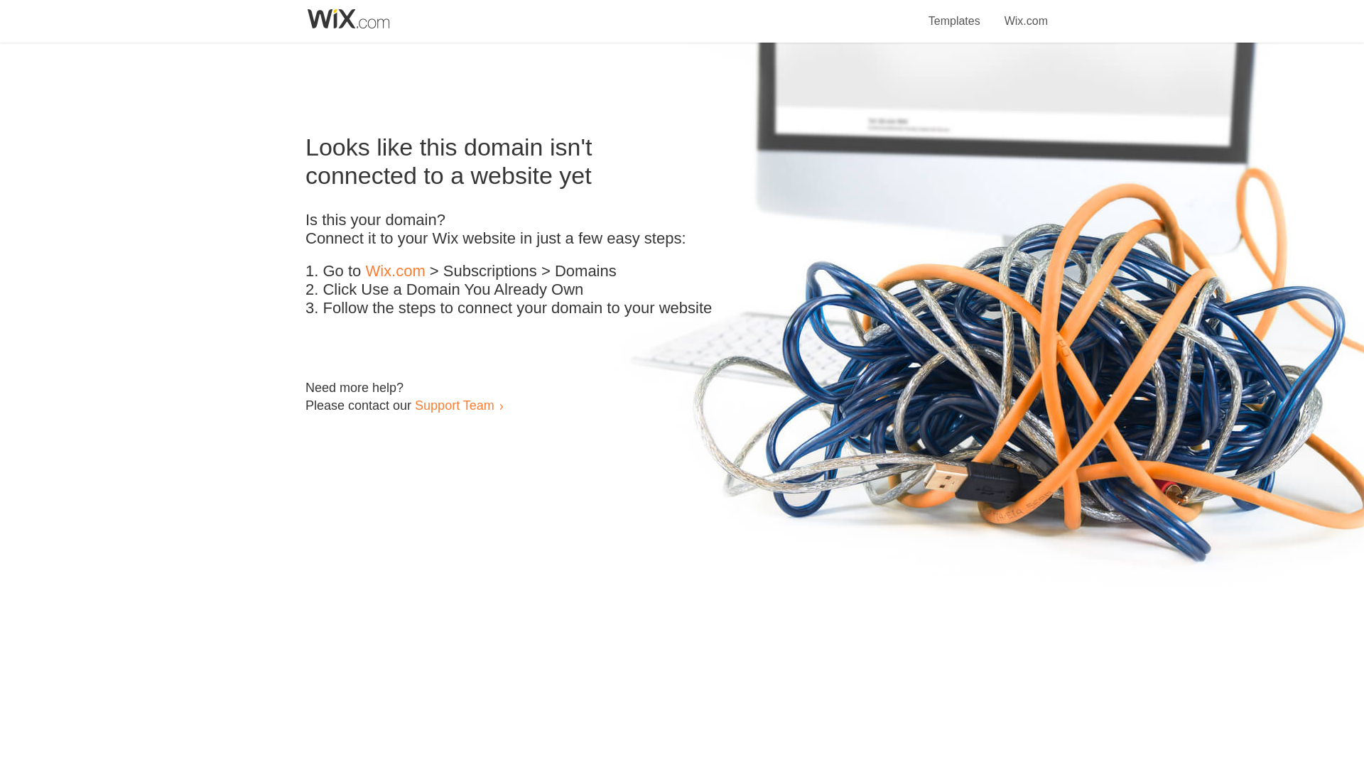 The image size is (1364, 767). Describe the element at coordinates (454, 405) in the screenshot. I see `Support Team` at that location.